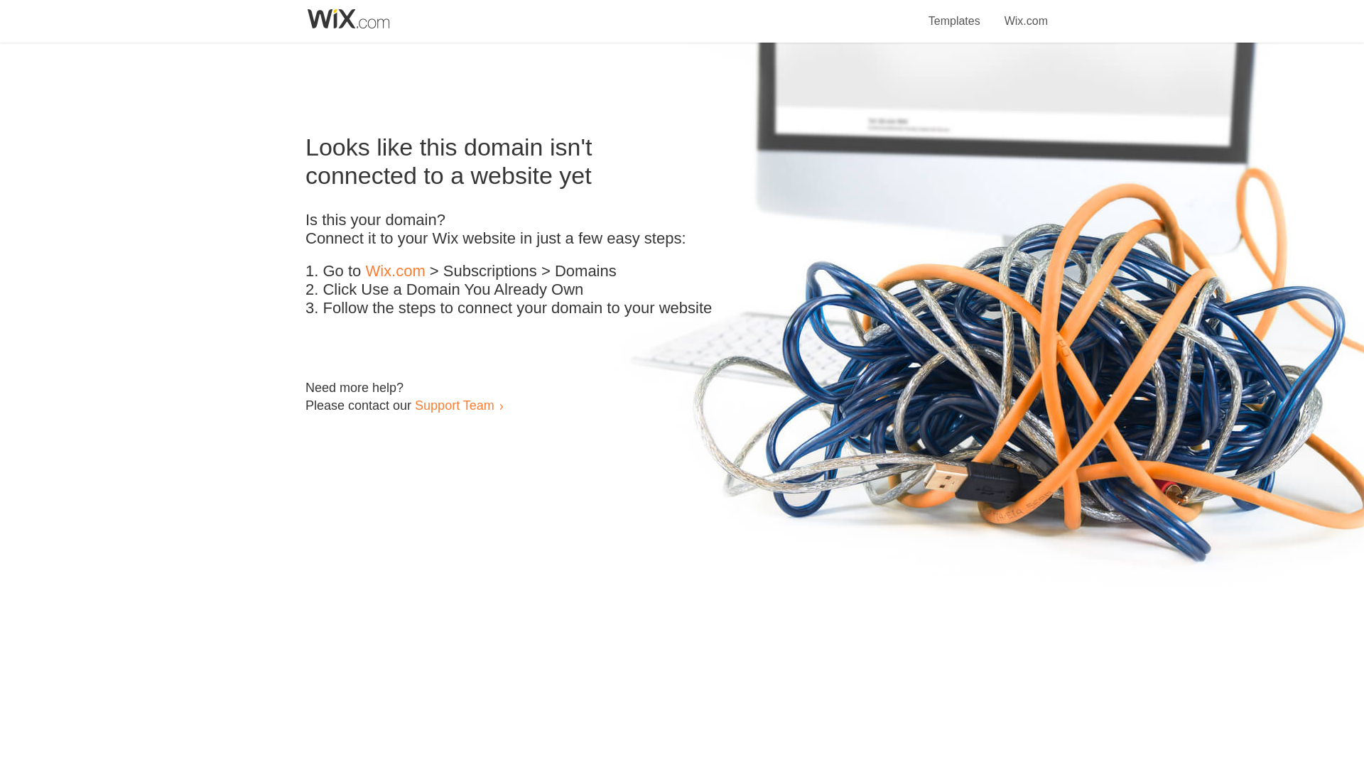 The image size is (1364, 767). Describe the element at coordinates (454, 405) in the screenshot. I see `Support Team` at that location.